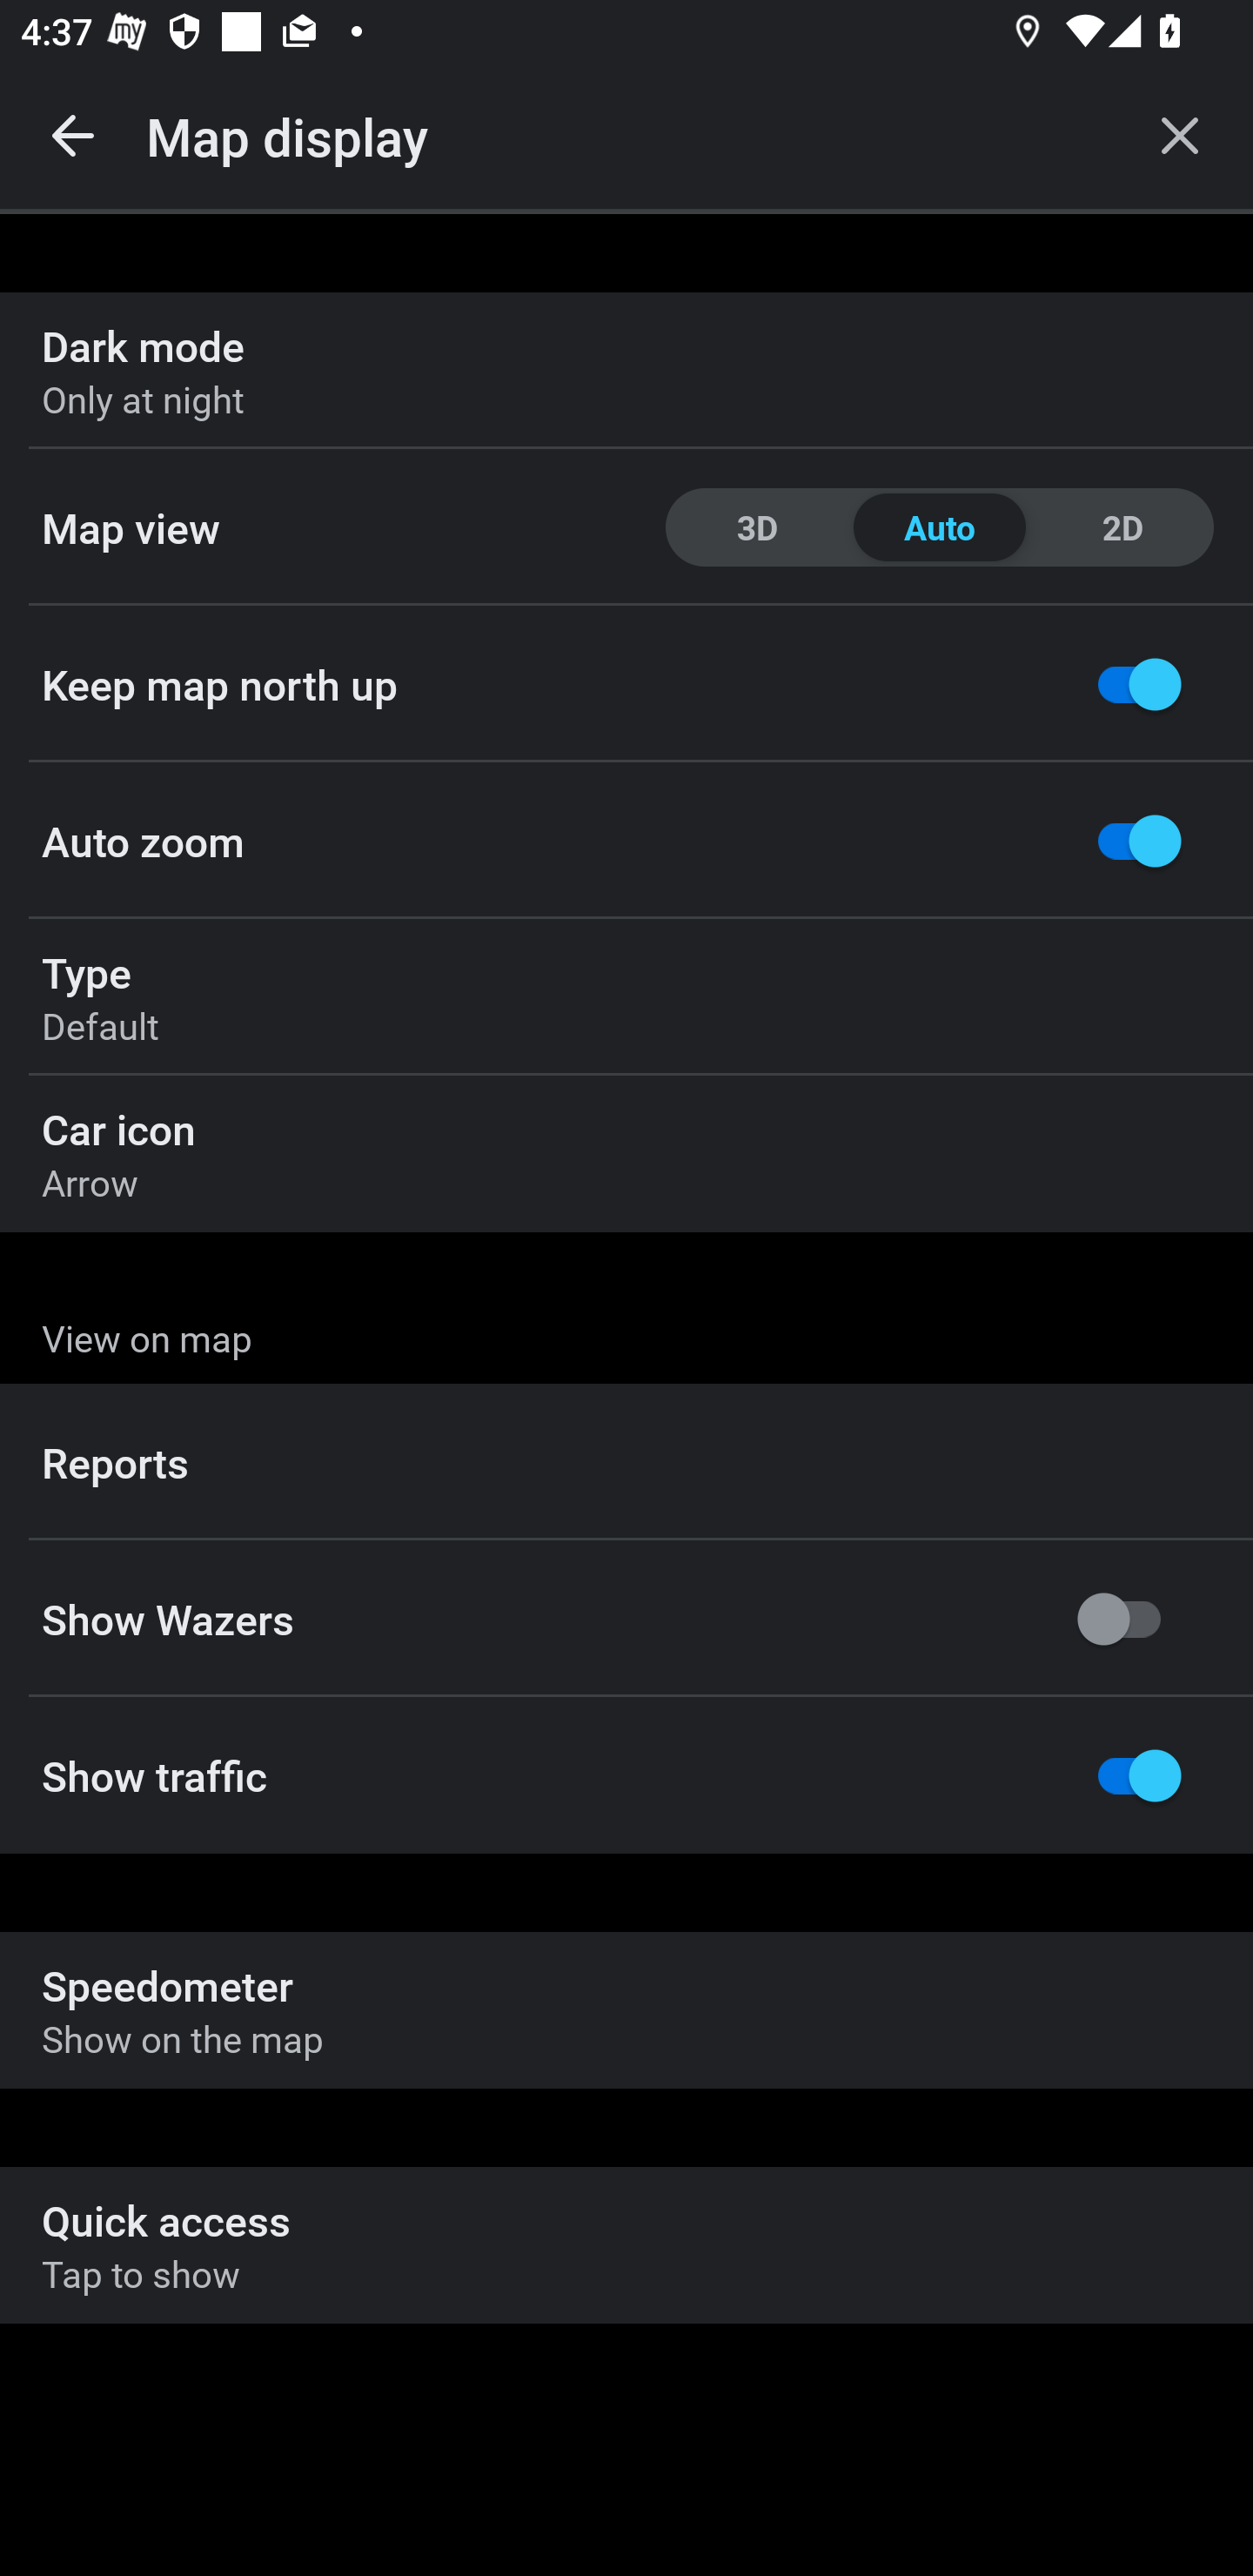 This screenshot has width=1253, height=2576. Describe the element at coordinates (626, 1775) in the screenshot. I see `Show traffic` at that location.